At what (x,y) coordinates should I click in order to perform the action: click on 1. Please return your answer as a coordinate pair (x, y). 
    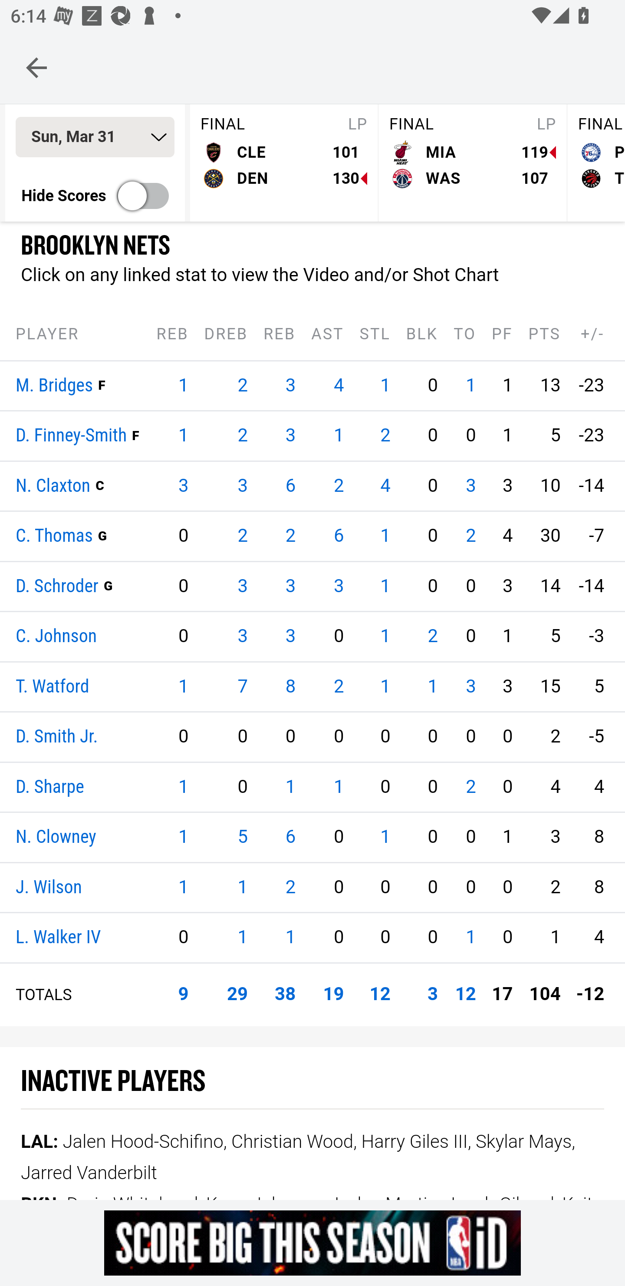
    Looking at the image, I should click on (470, 386).